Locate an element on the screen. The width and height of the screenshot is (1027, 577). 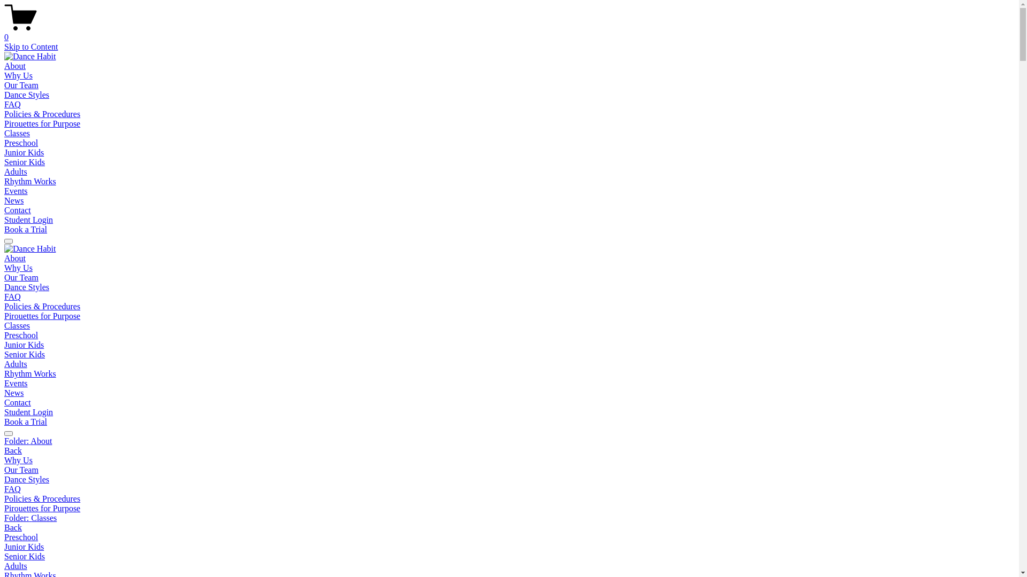
FAQ is located at coordinates (509, 489).